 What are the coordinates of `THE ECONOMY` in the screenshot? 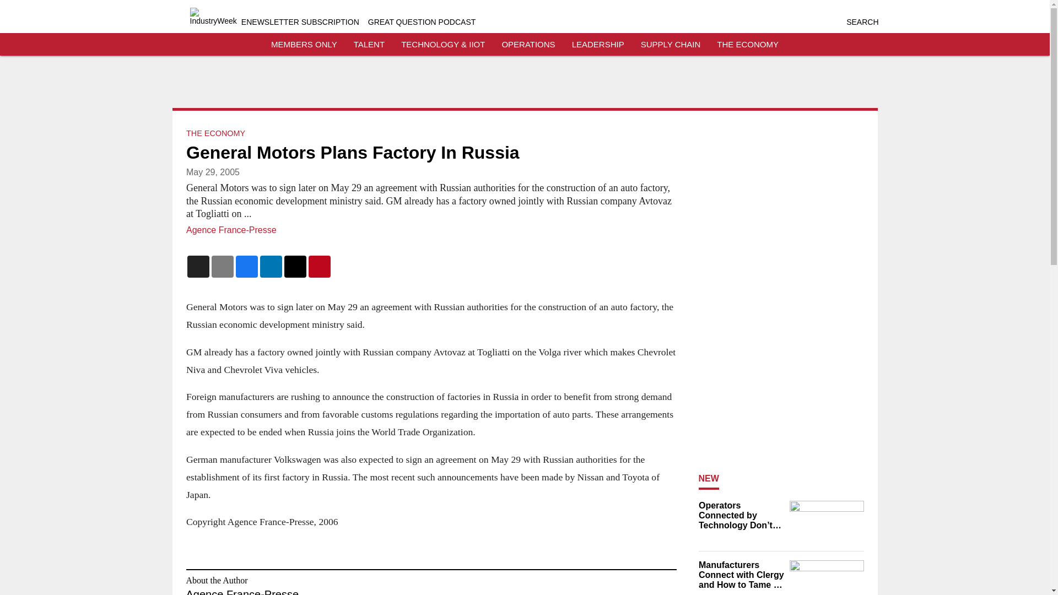 It's located at (748, 44).